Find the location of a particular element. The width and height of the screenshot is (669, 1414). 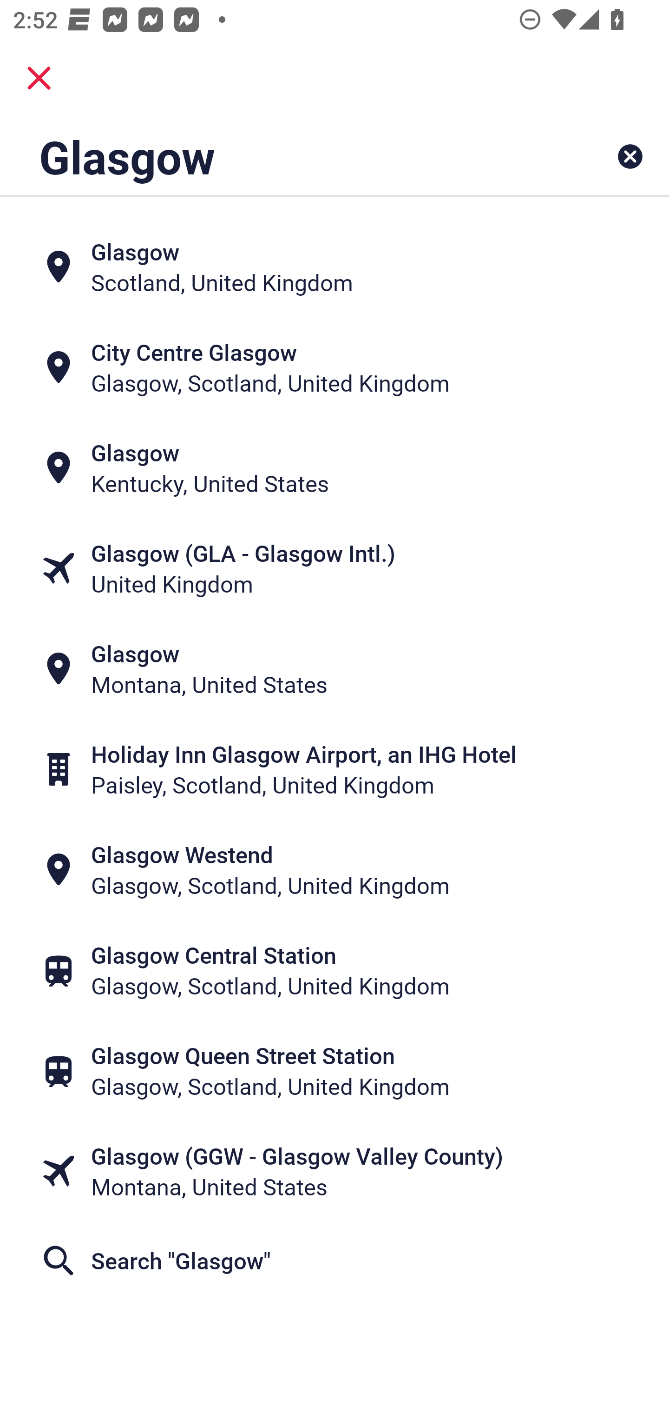

Clear is located at coordinates (630, 156).